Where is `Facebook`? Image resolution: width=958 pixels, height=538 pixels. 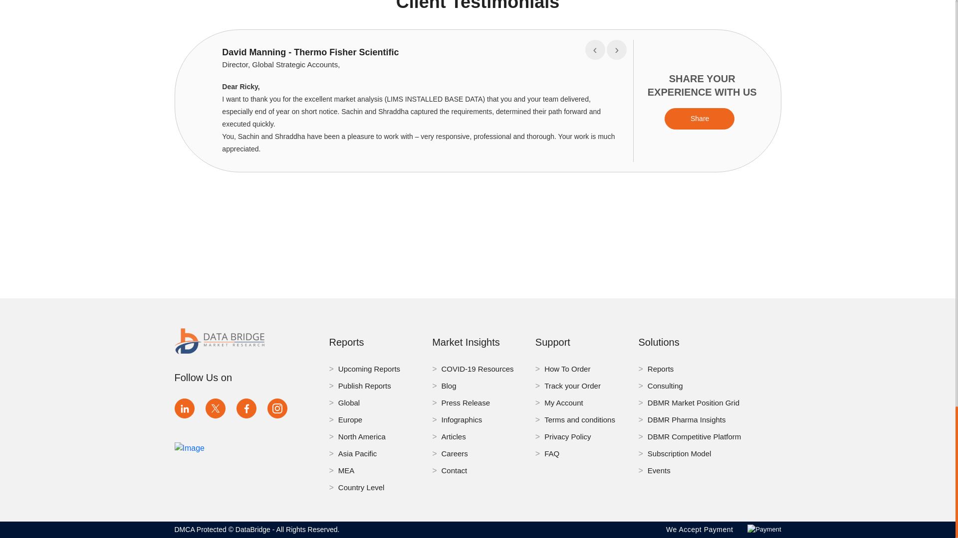
Facebook is located at coordinates (246, 408).